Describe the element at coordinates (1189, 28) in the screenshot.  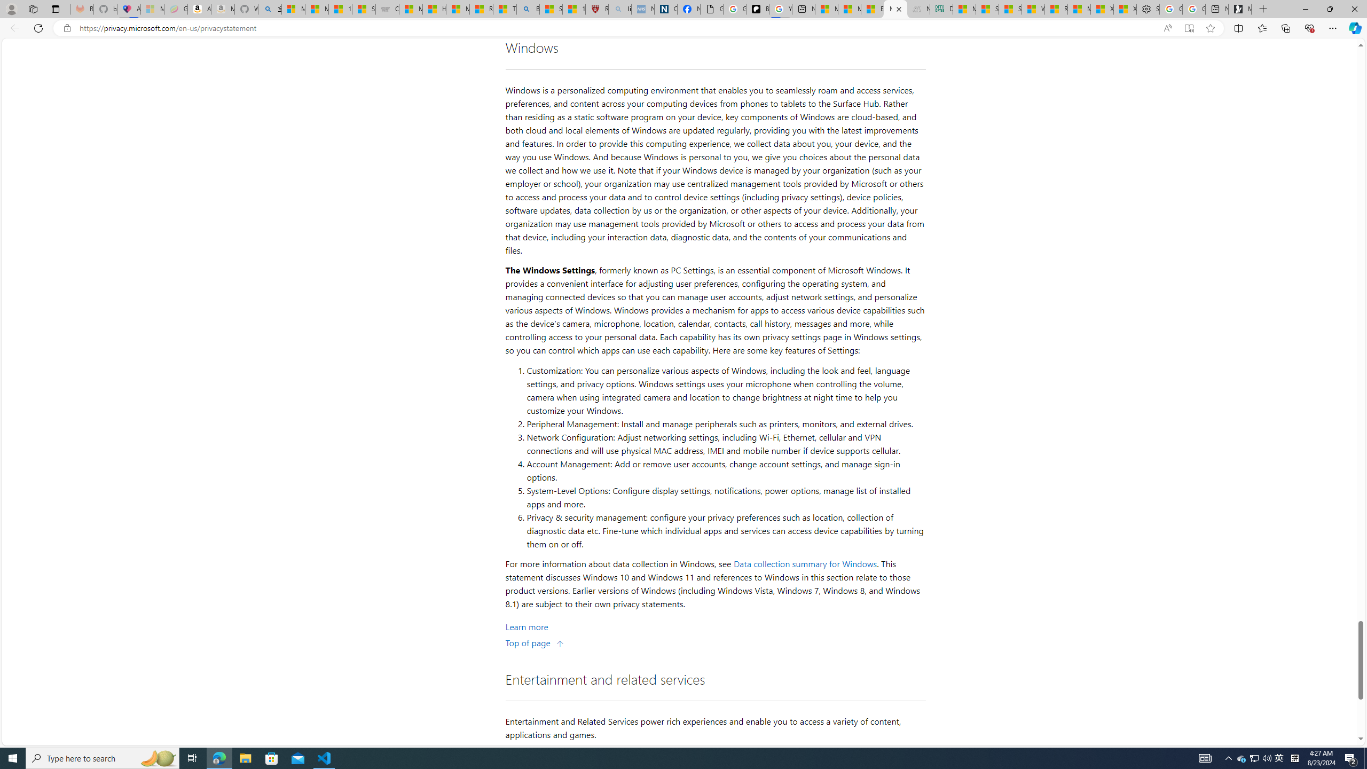
I see `Enter Immersive Reader (F9)` at that location.